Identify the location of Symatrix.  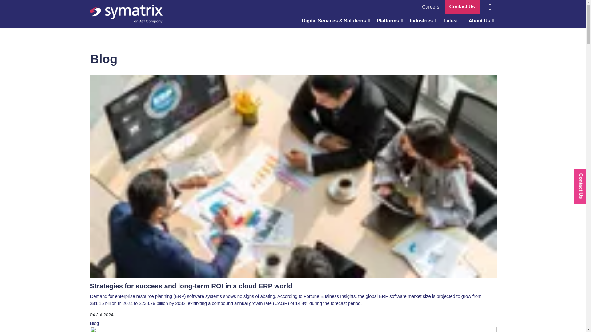
(126, 14).